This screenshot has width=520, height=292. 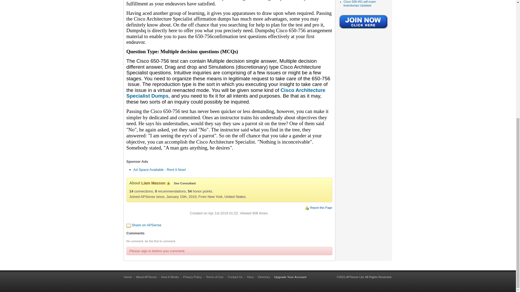 I want to click on Ad Space Available - Rent it Now!, so click(x=159, y=170).